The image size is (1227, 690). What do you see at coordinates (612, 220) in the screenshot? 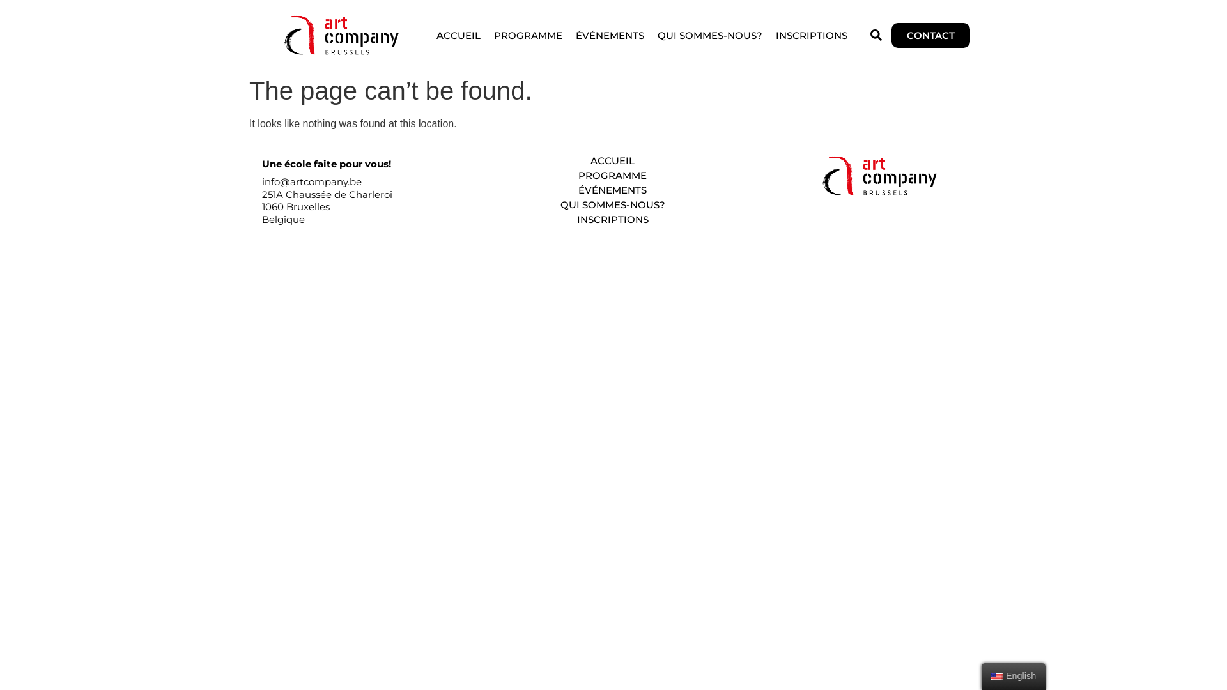
I see `INSCRIPTIONS` at bounding box center [612, 220].